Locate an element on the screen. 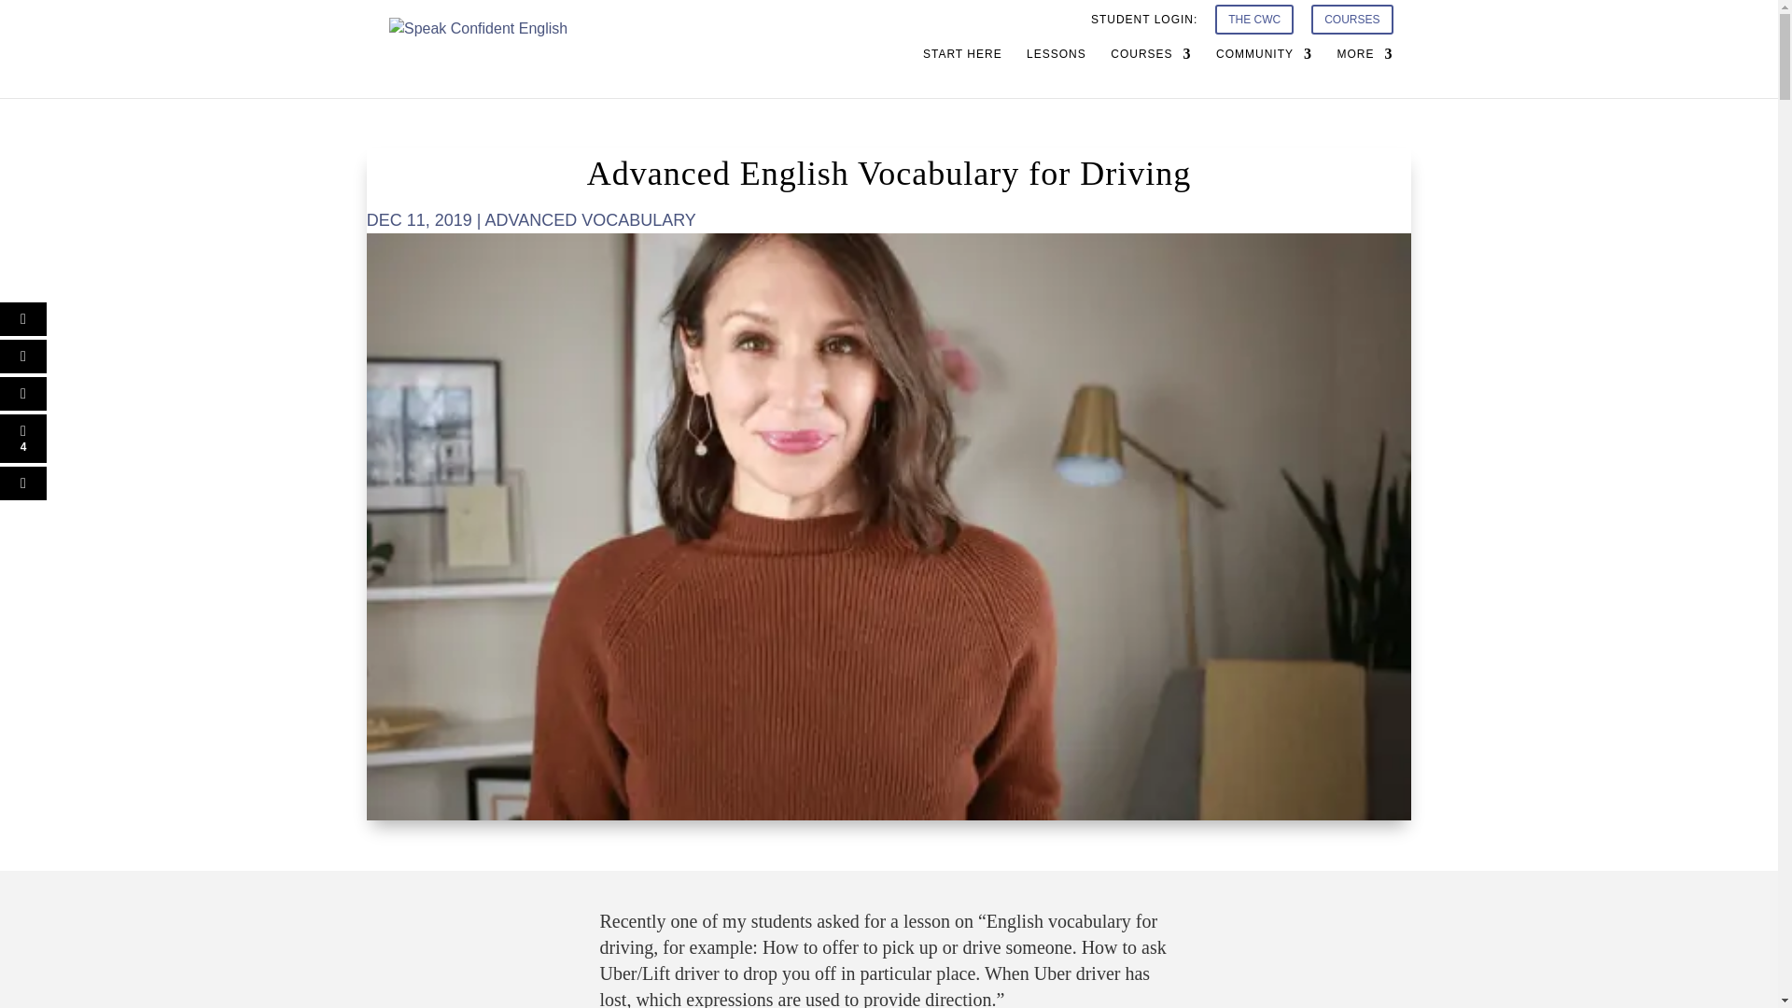 The width and height of the screenshot is (1792, 1008). LESSONS is located at coordinates (1057, 71).